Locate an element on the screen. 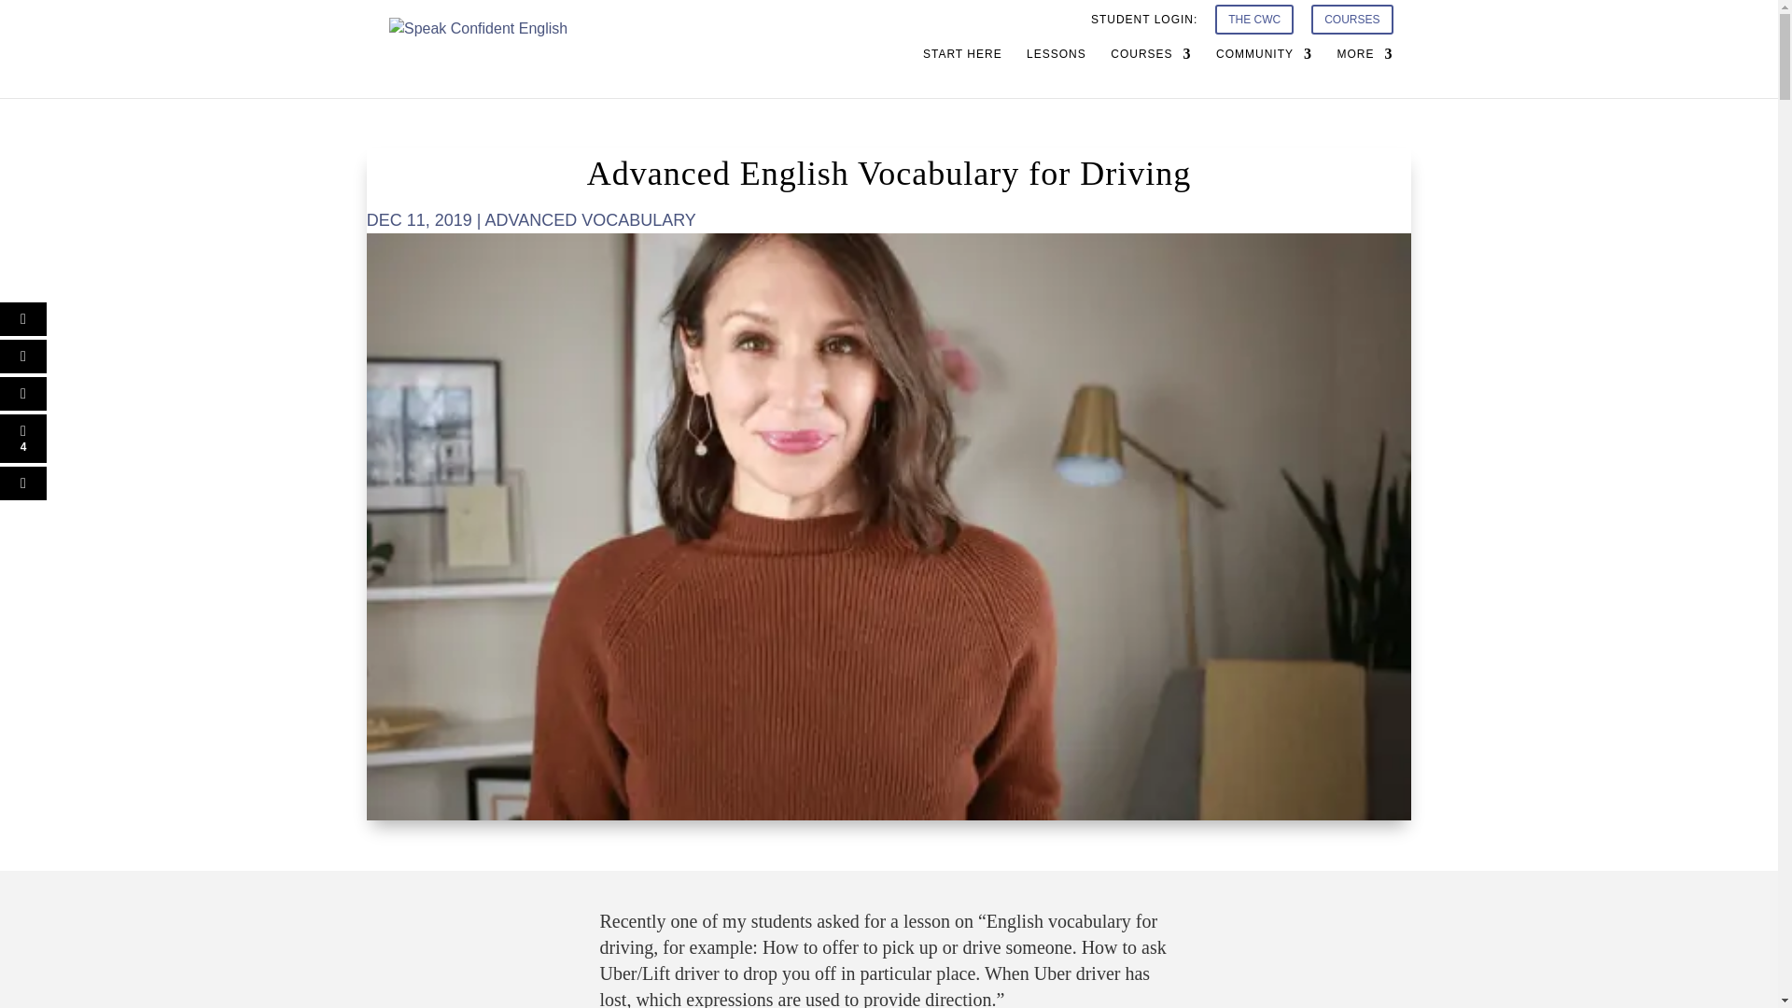 The width and height of the screenshot is (1792, 1008). LESSONS is located at coordinates (1057, 71).